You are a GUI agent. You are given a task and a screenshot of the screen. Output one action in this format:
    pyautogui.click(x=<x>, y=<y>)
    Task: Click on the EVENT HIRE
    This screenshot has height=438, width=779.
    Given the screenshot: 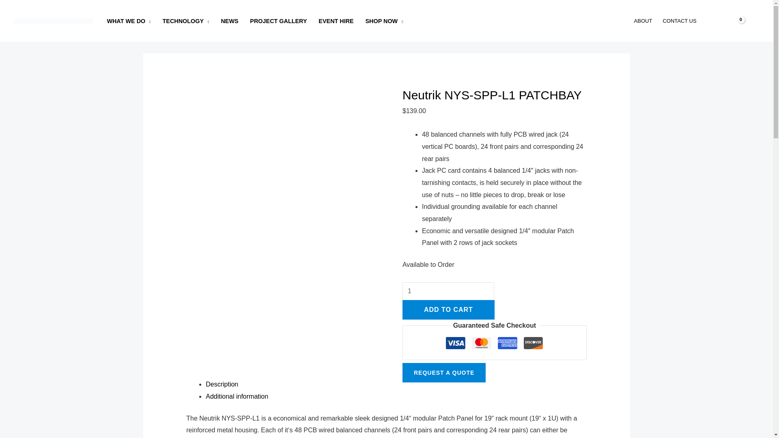 What is the action you would take?
    pyautogui.click(x=336, y=21)
    